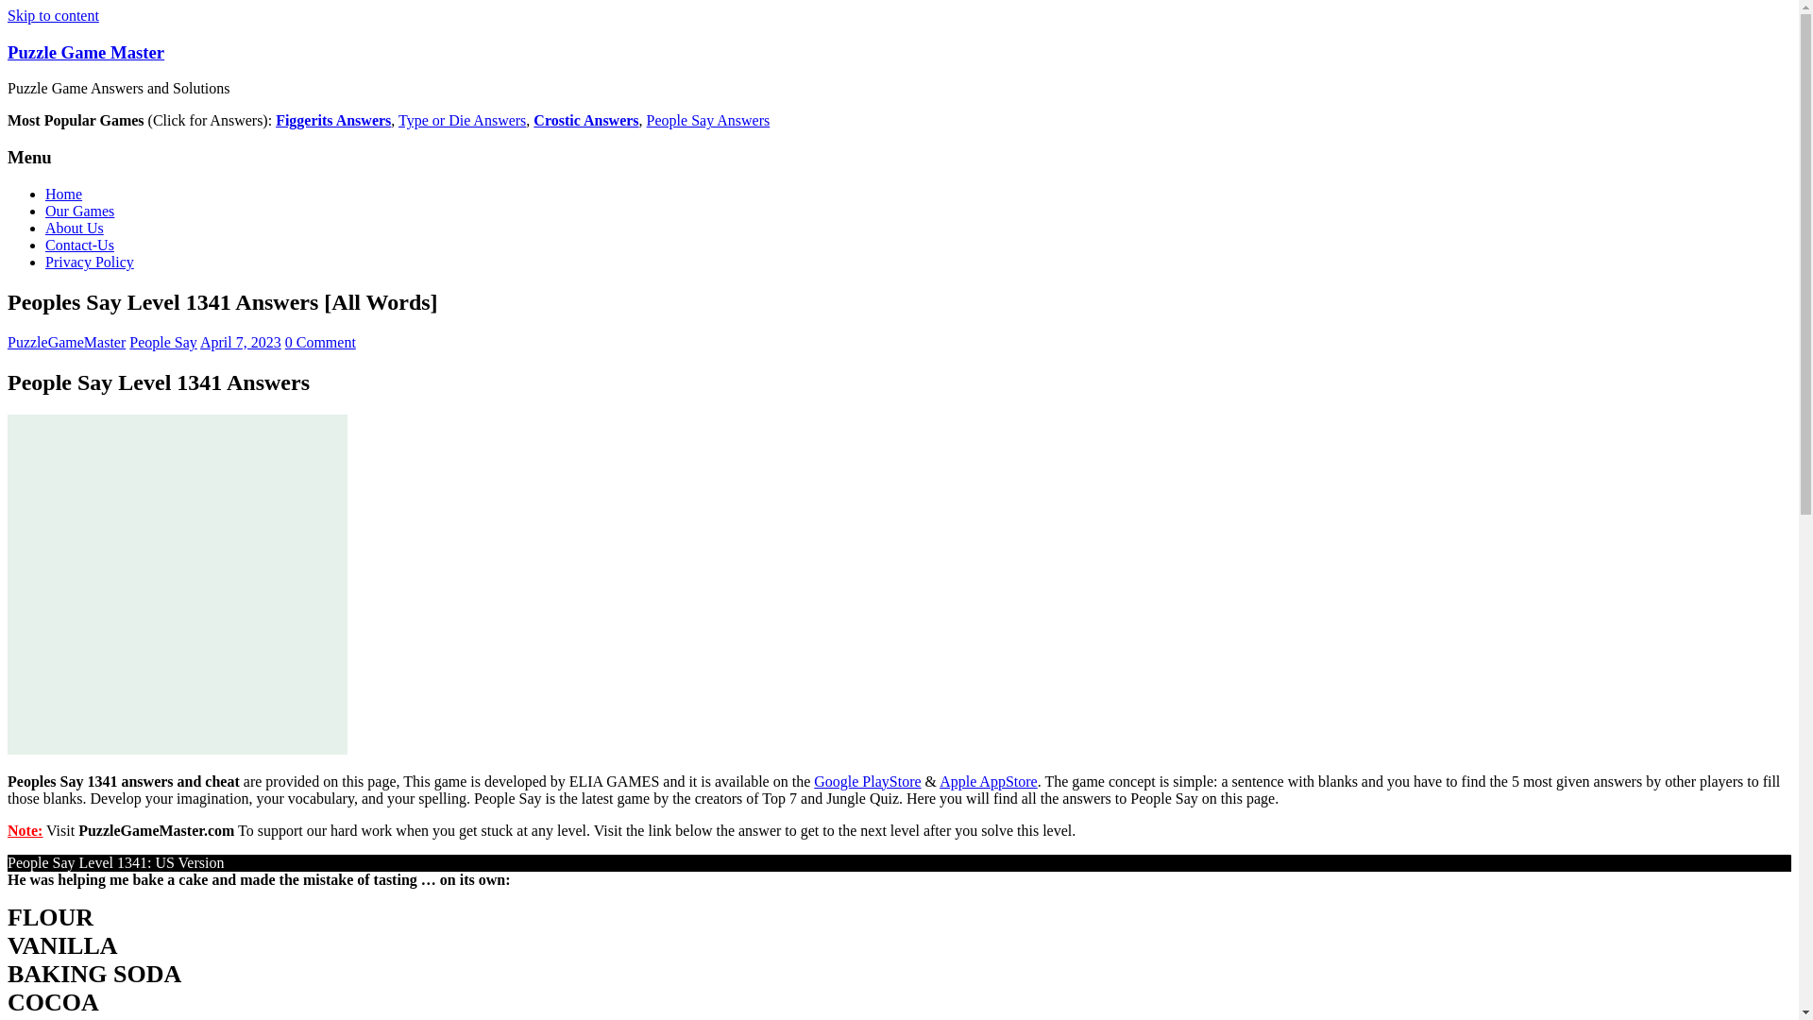 The image size is (1813, 1020). Describe the element at coordinates (319, 342) in the screenshot. I see `0 Comment` at that location.